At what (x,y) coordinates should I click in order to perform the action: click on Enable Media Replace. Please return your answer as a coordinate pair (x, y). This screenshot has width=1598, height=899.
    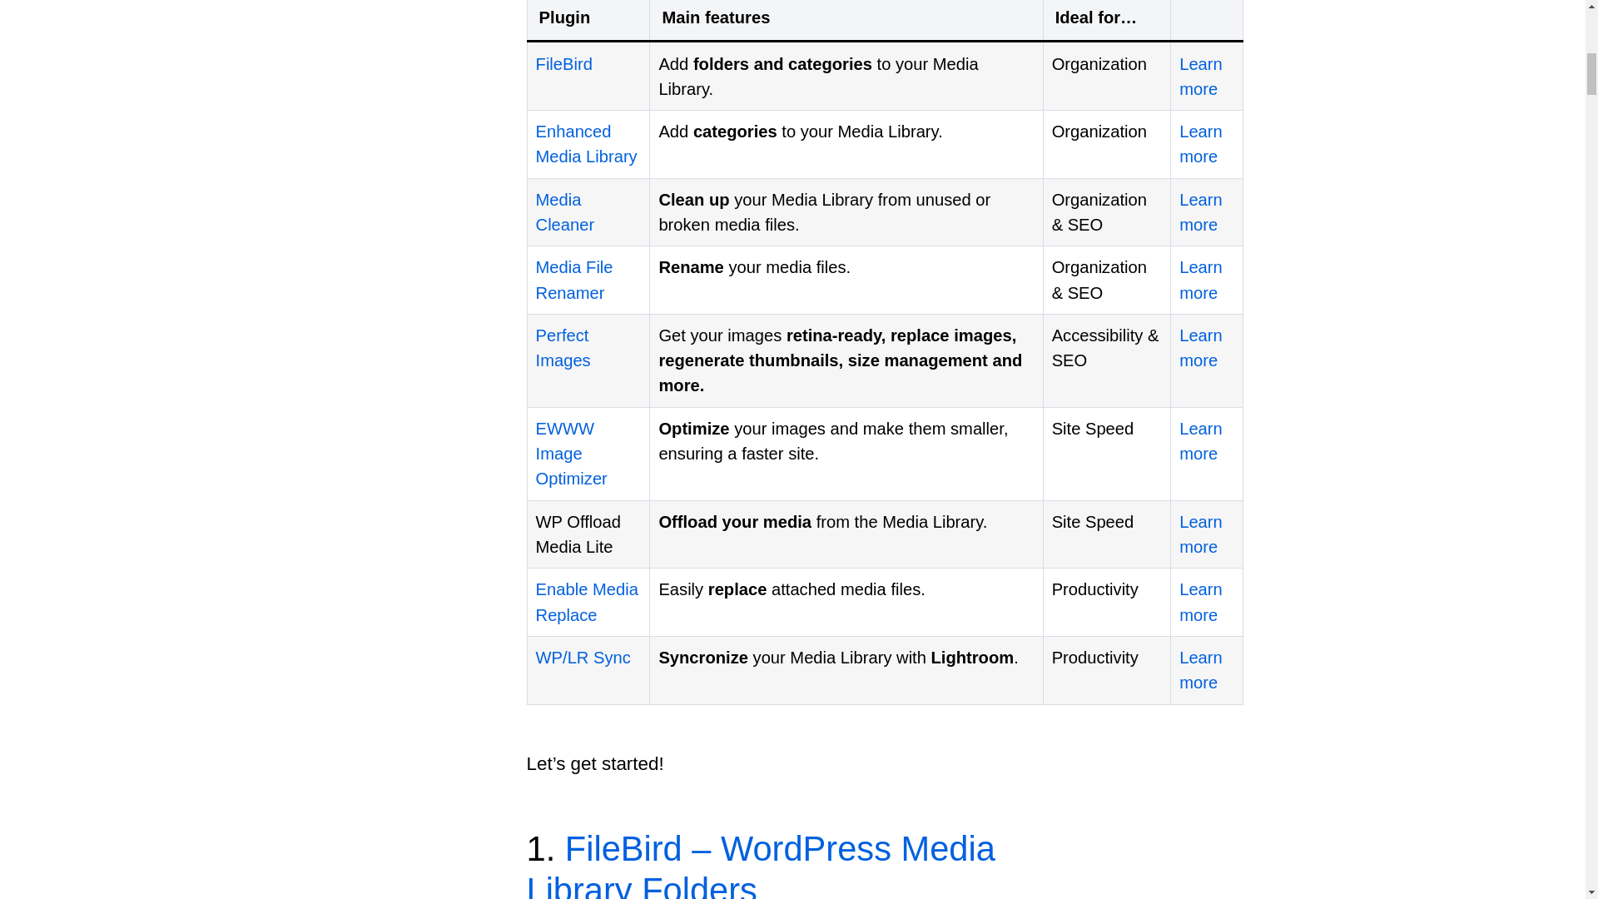
    Looking at the image, I should click on (586, 601).